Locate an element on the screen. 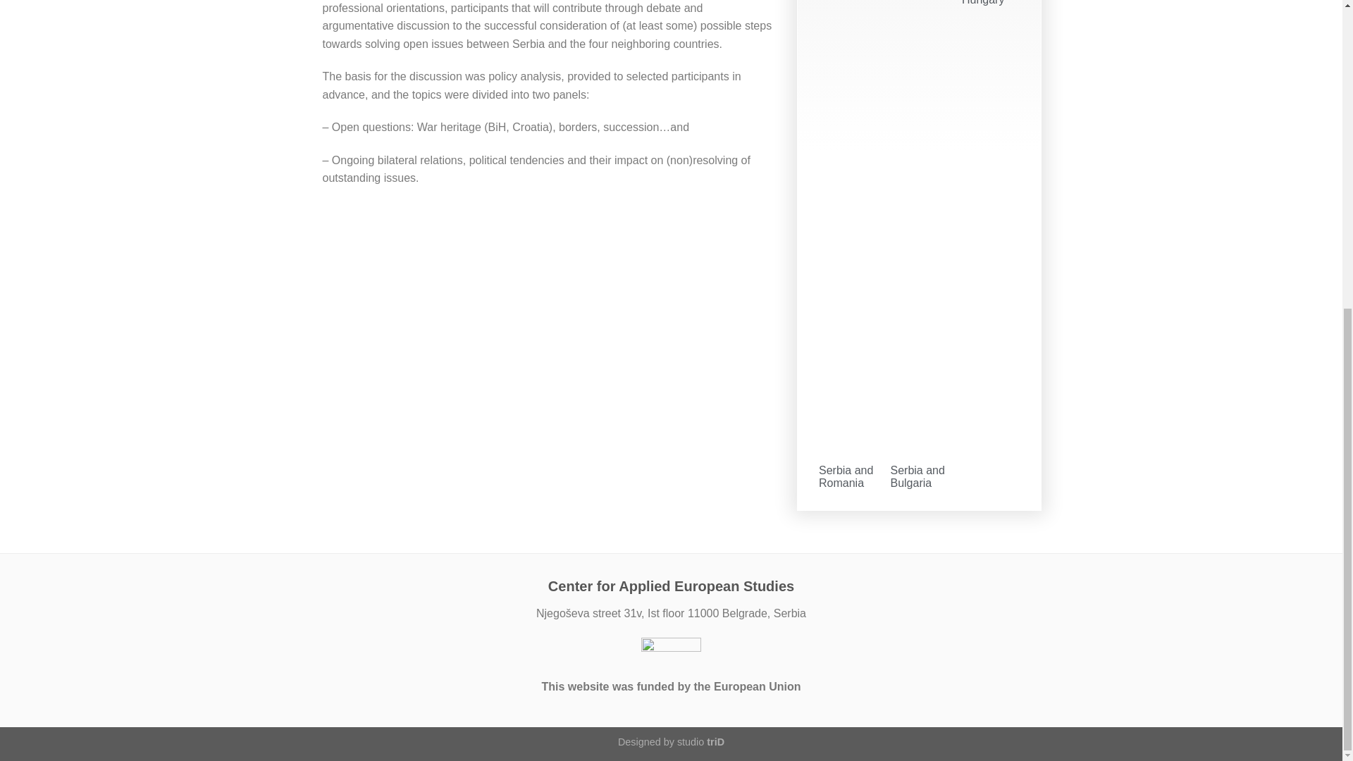 The image size is (1353, 761). studio triD is located at coordinates (700, 741).